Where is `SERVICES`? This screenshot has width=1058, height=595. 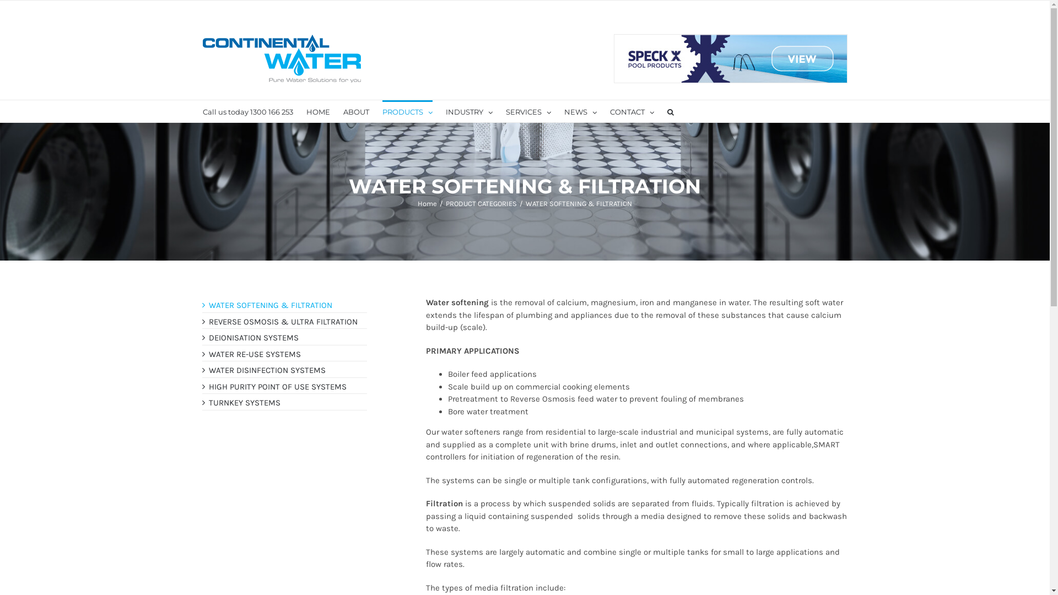 SERVICES is located at coordinates (528, 111).